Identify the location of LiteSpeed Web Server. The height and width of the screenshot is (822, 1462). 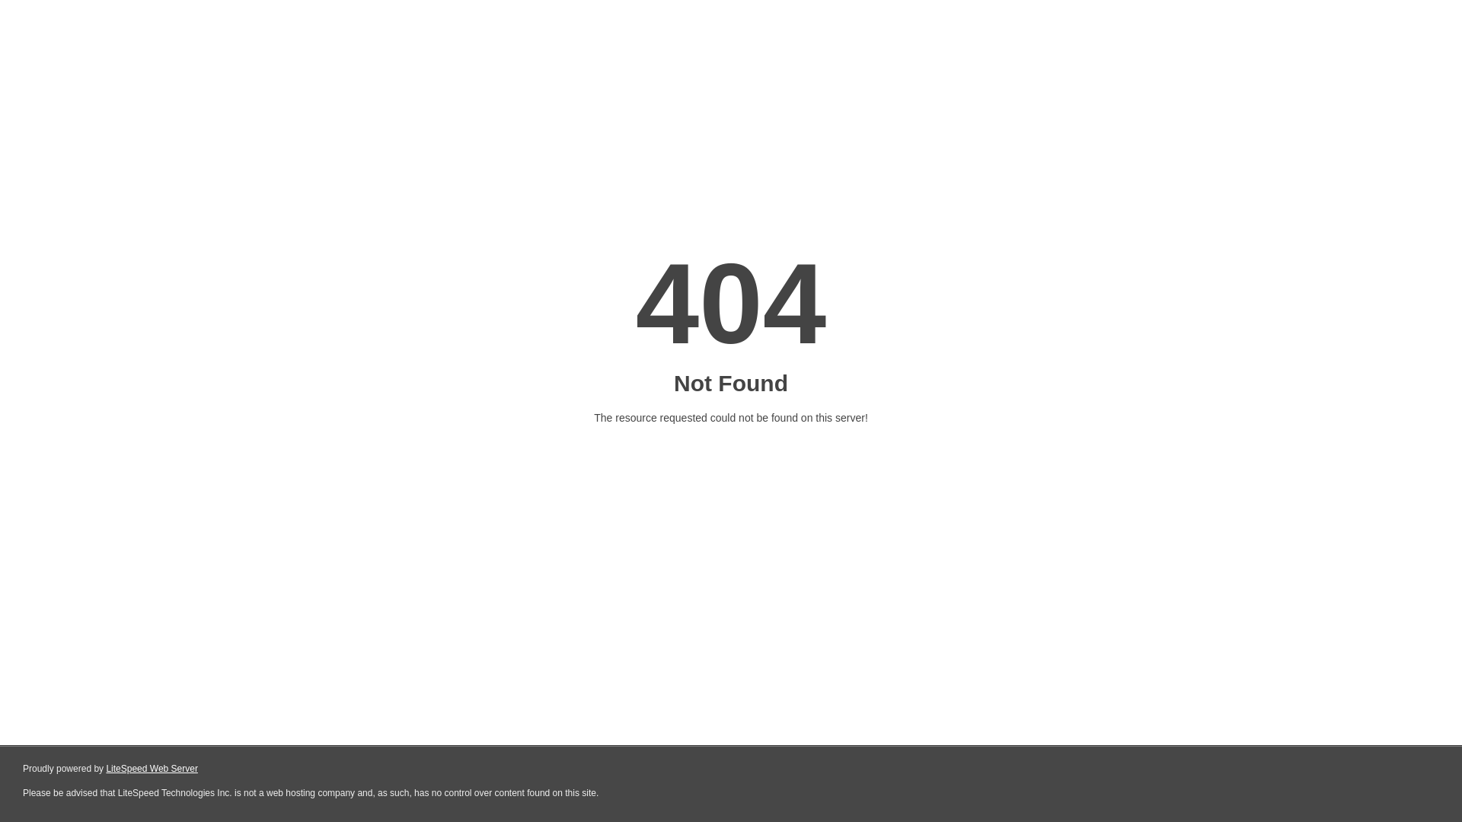
(151, 769).